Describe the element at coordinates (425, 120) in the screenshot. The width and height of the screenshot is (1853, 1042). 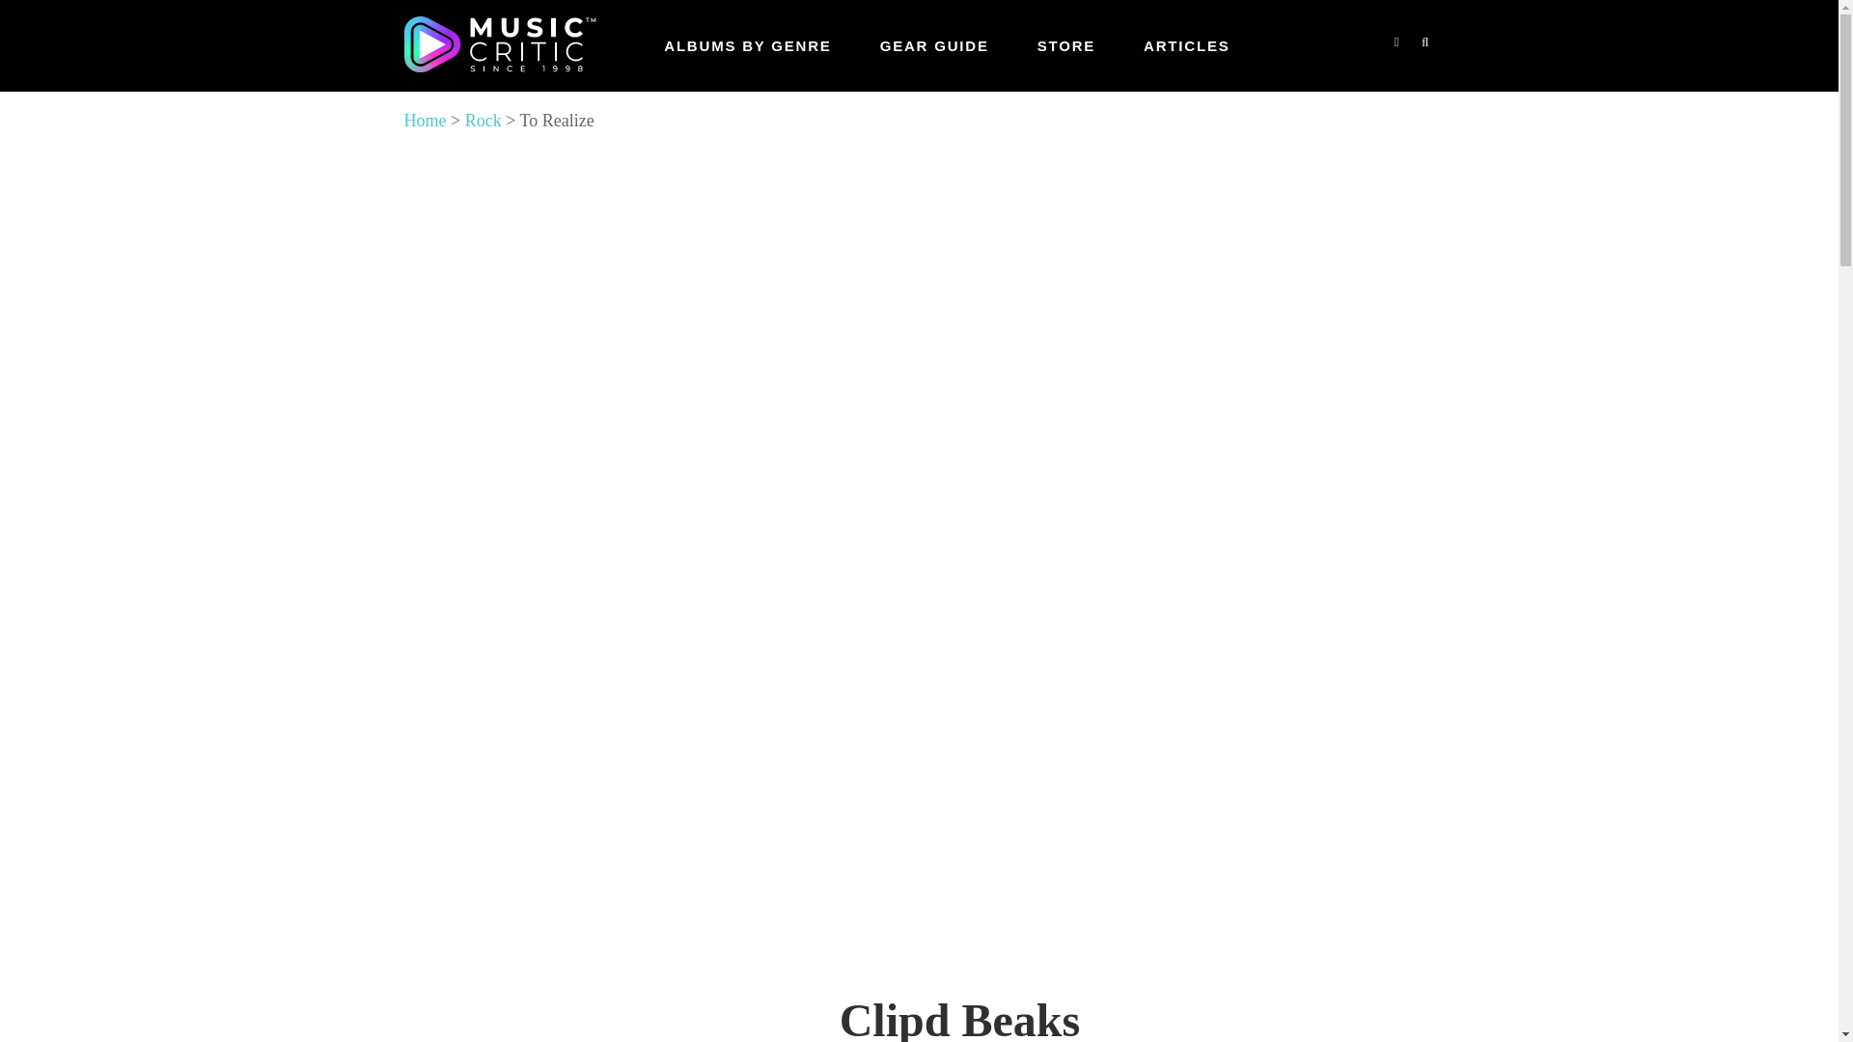
I see `Home` at that location.